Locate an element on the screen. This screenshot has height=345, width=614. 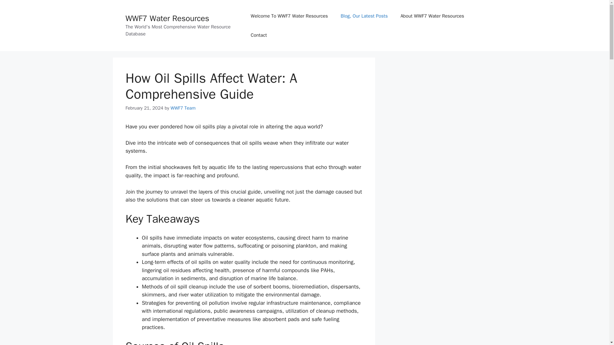
Welcome To WWF7 Water Resources is located at coordinates (289, 16).